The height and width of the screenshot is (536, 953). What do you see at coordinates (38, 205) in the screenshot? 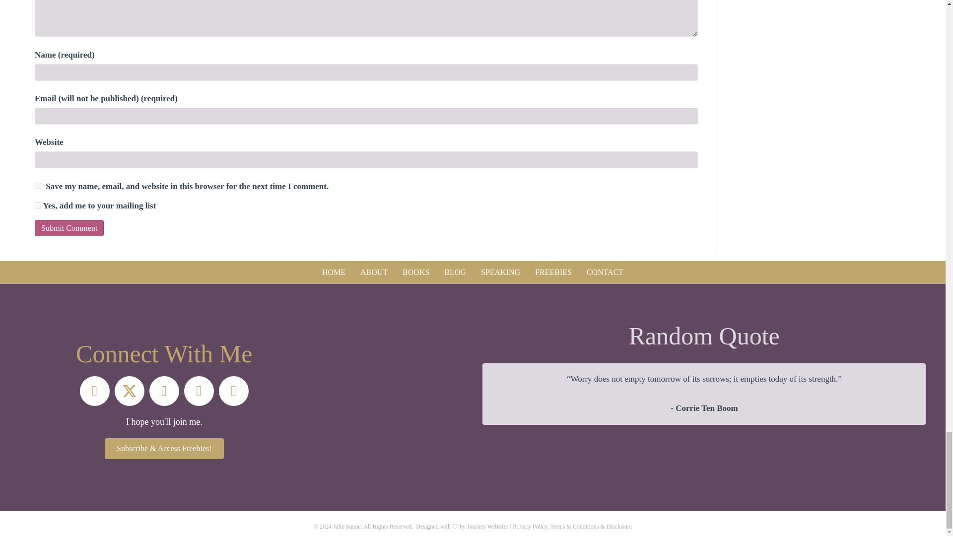
I see `1` at bounding box center [38, 205].